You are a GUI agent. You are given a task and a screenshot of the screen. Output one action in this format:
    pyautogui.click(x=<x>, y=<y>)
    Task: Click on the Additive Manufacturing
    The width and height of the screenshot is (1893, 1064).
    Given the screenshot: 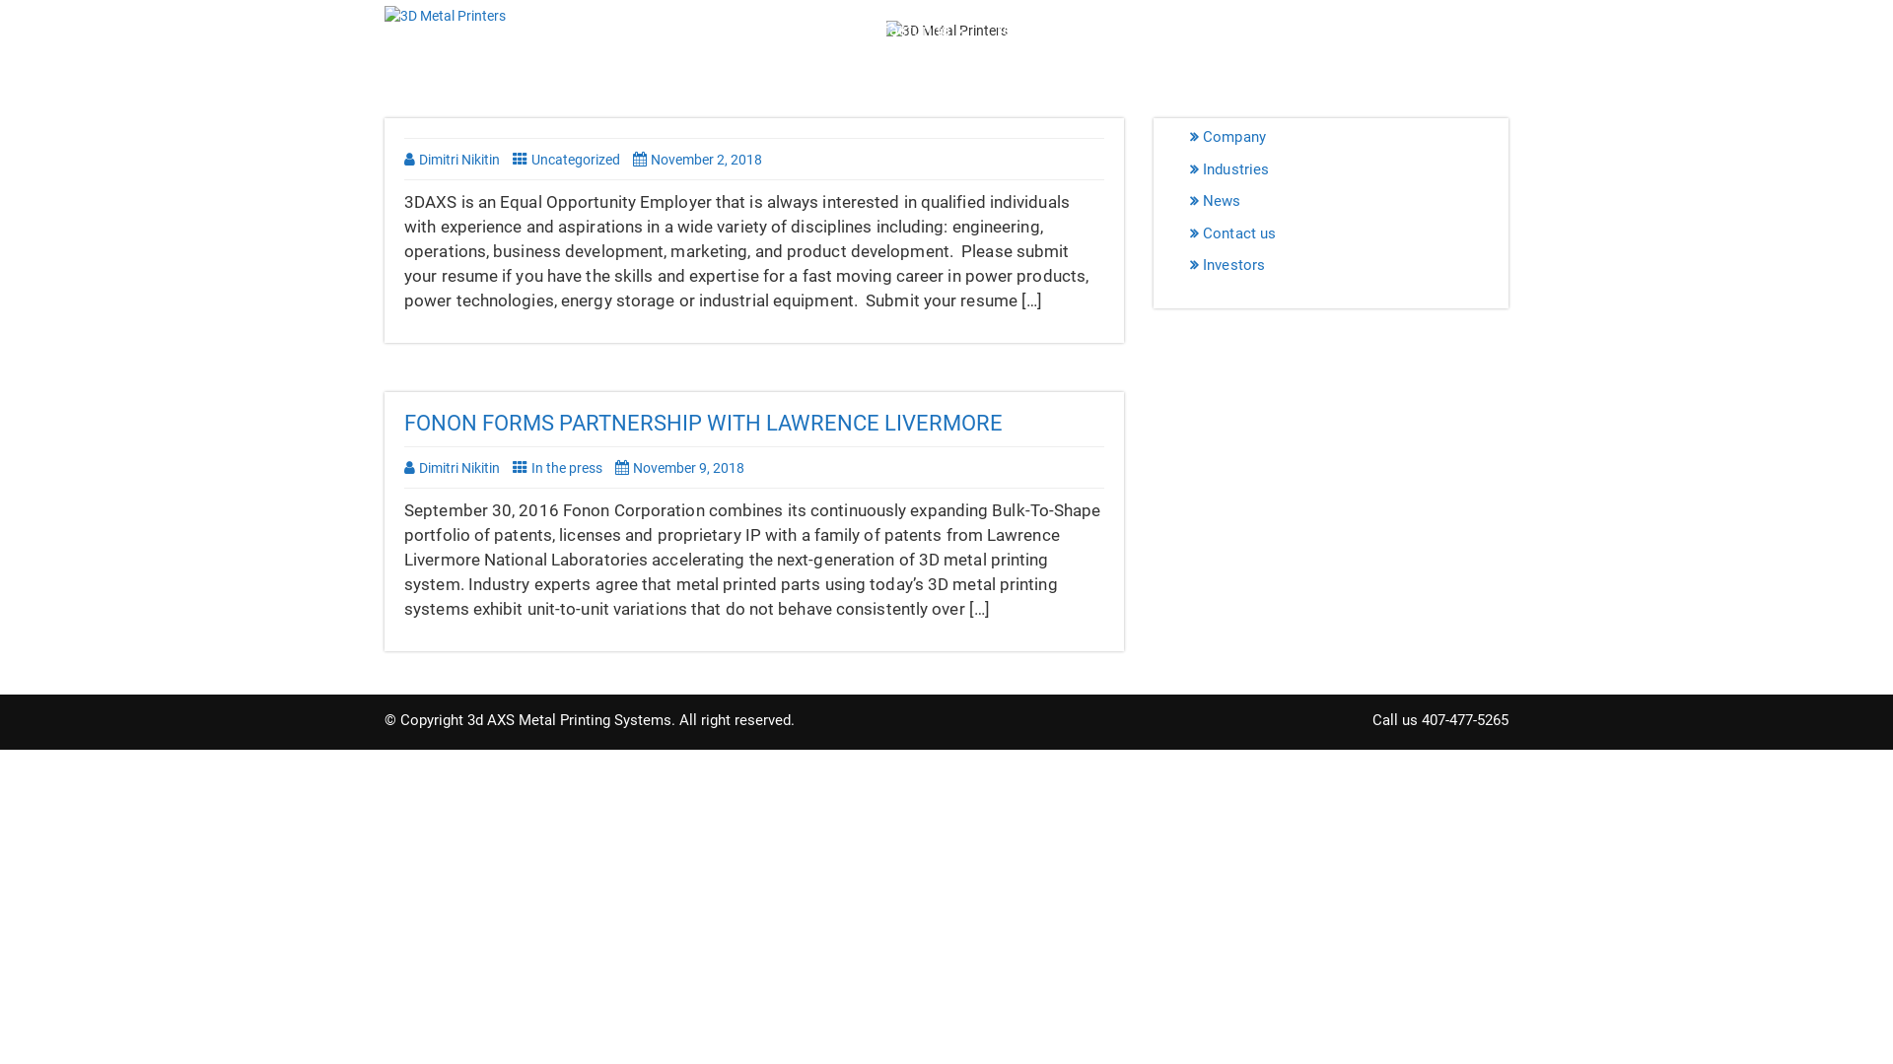 What is the action you would take?
    pyautogui.click(x=871, y=30)
    